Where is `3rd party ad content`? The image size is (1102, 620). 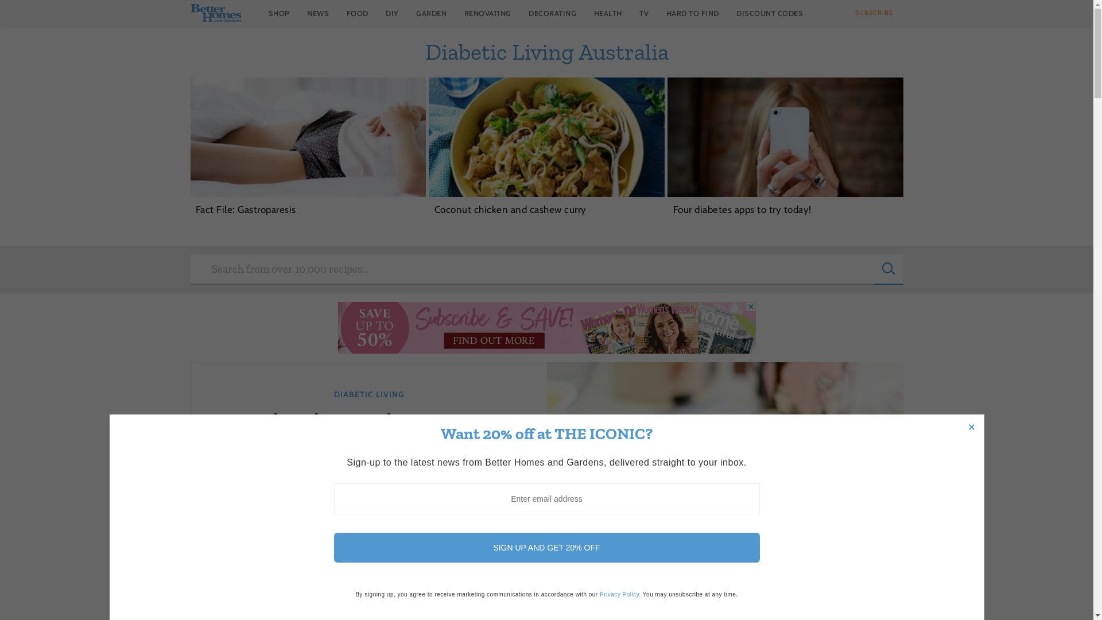 3rd party ad content is located at coordinates (546, 328).